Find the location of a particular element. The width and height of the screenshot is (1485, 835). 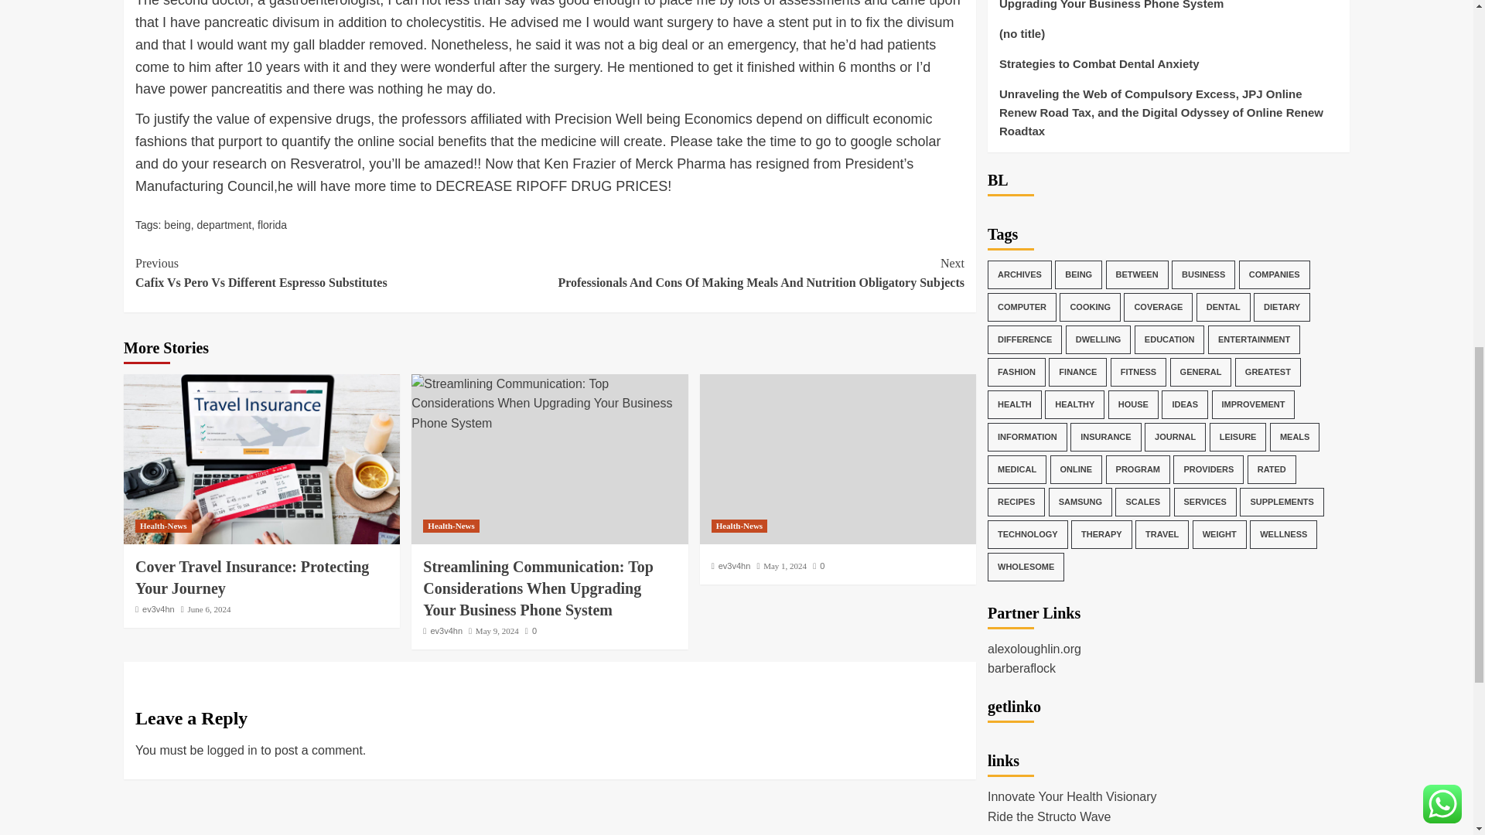

Health-News is located at coordinates (261, 459).